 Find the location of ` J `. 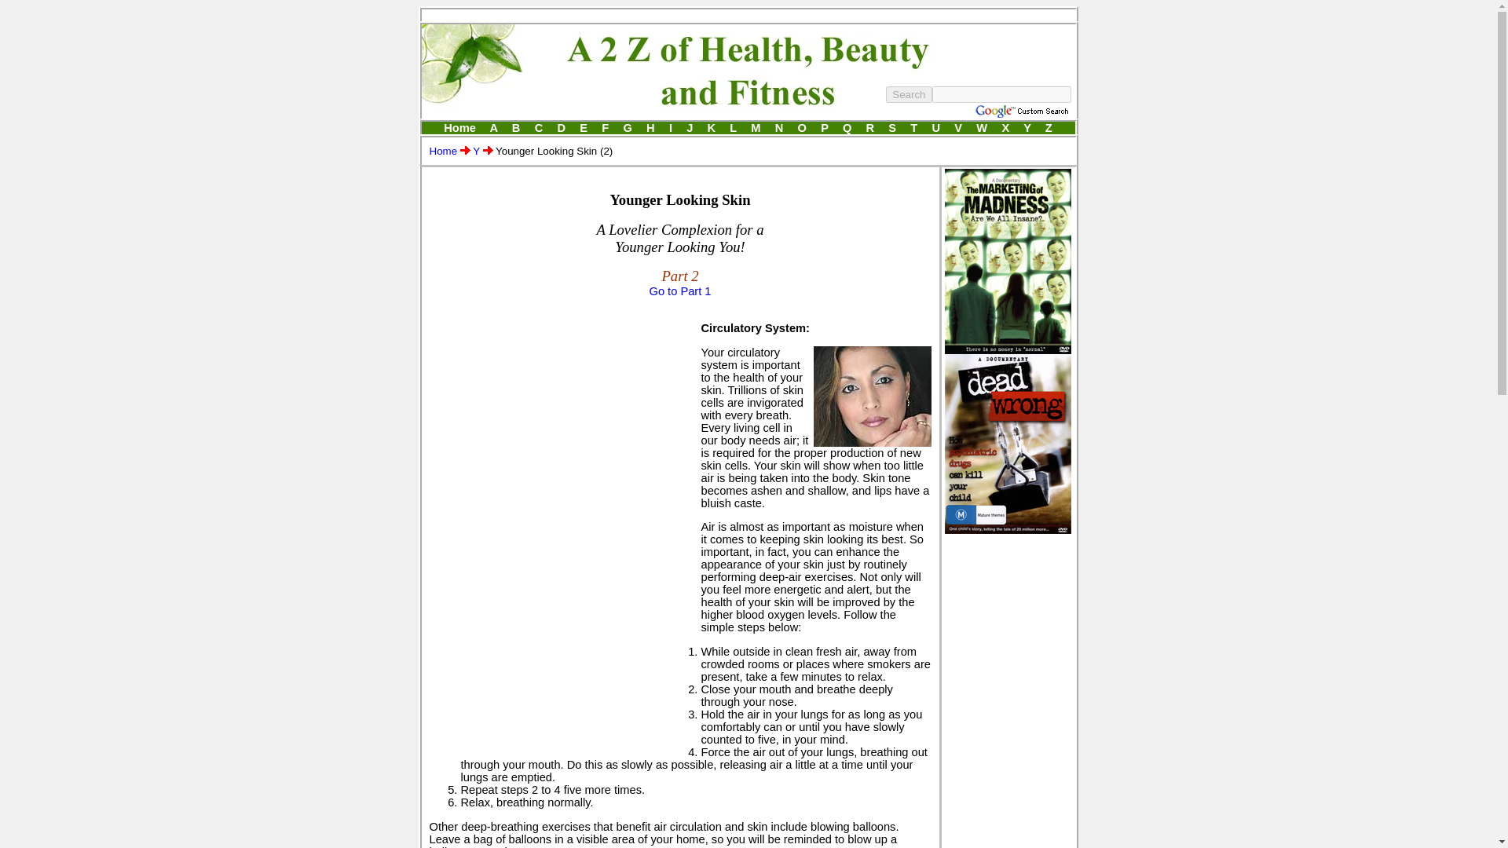

 J  is located at coordinates (689, 127).